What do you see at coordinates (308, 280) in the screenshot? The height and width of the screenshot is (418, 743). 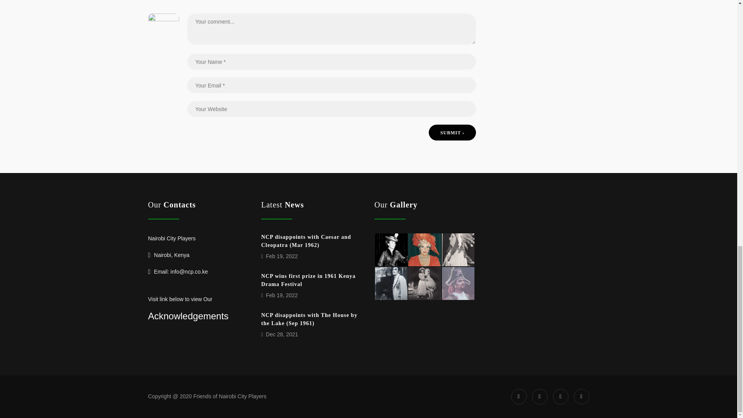 I see `NCP wins first prize in 1961 Kenya Drama Festival` at bounding box center [308, 280].